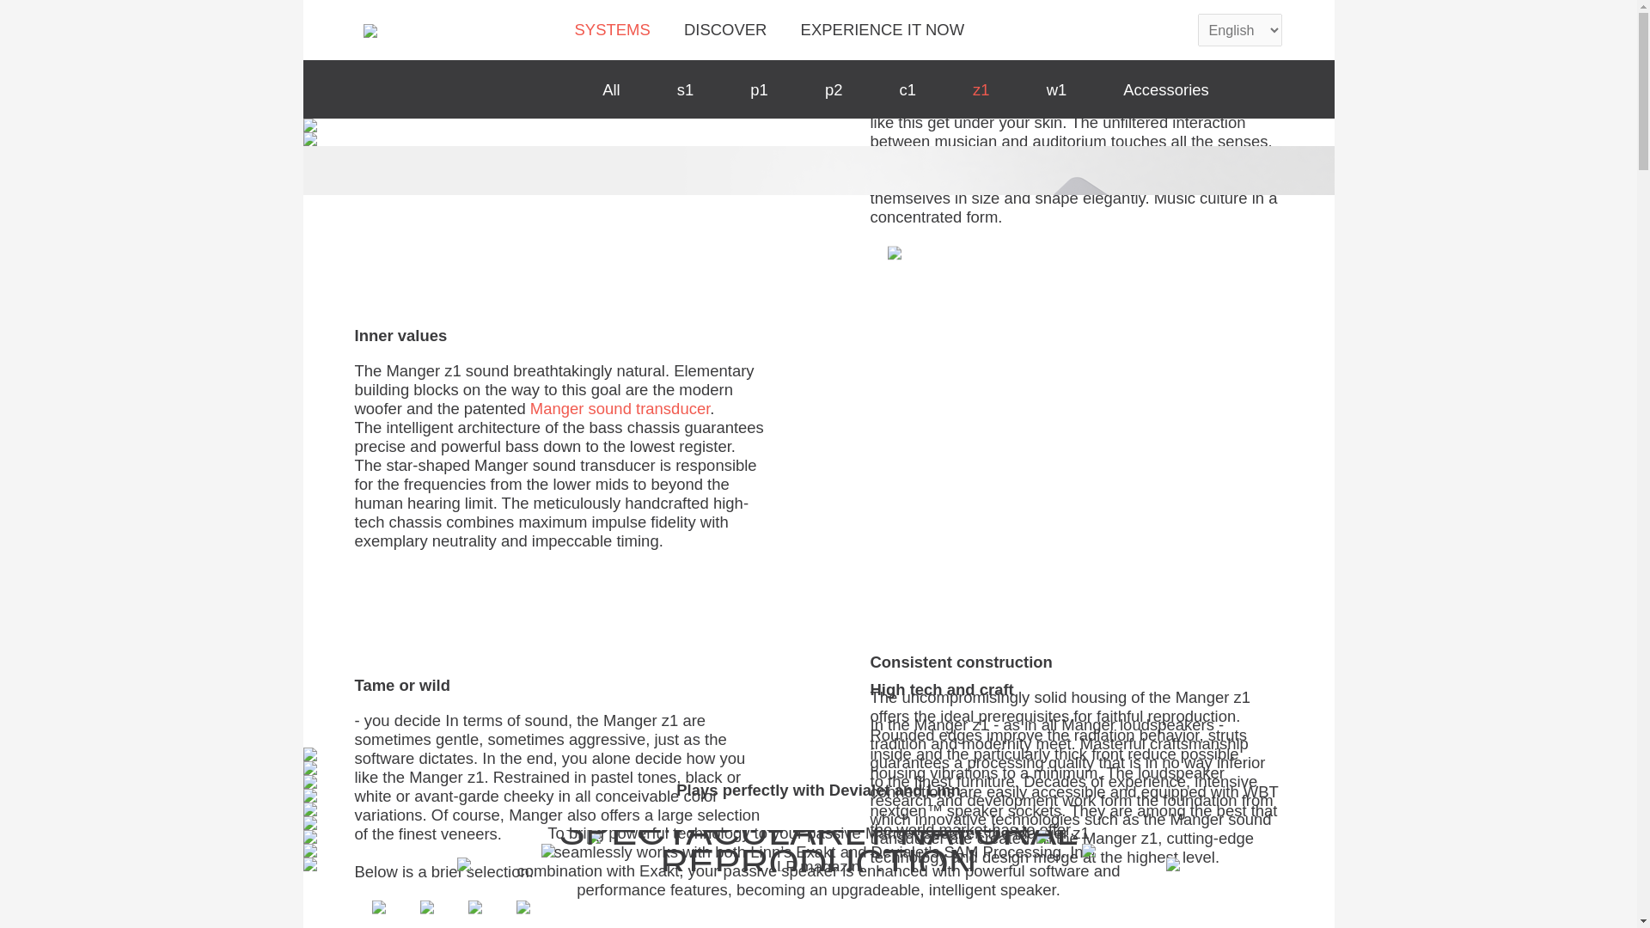 The height and width of the screenshot is (928, 1650). I want to click on SYSTEMS, so click(612, 29).